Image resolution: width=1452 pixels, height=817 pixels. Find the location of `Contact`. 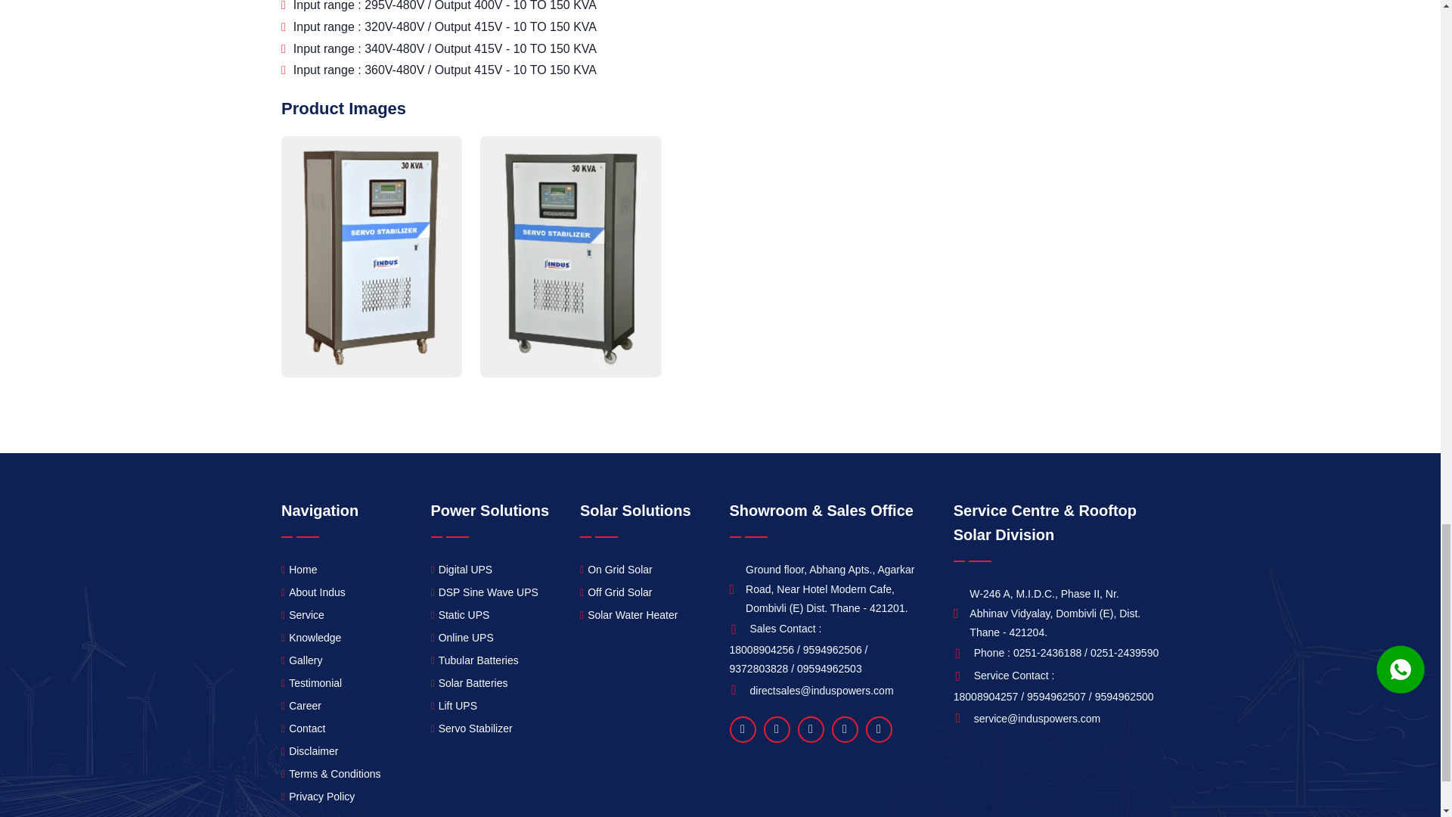

Contact is located at coordinates (303, 729).